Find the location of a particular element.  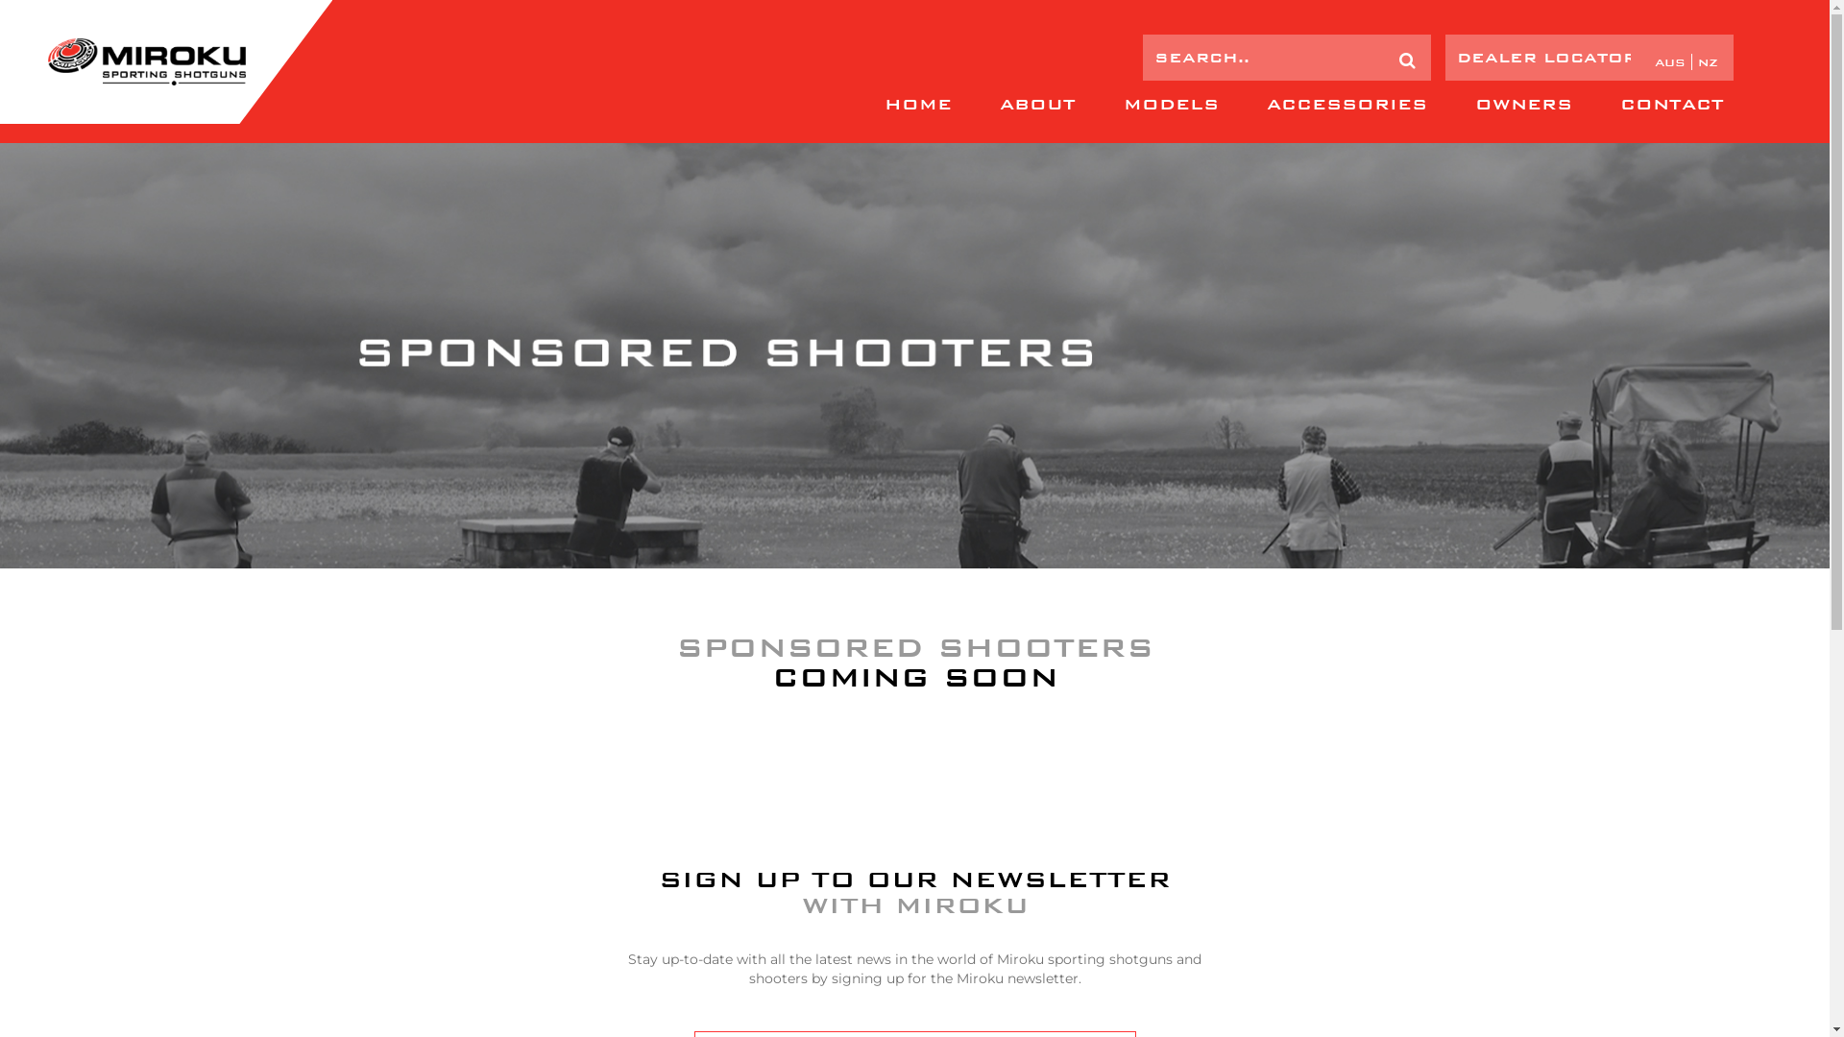

HOME is located at coordinates (918, 105).